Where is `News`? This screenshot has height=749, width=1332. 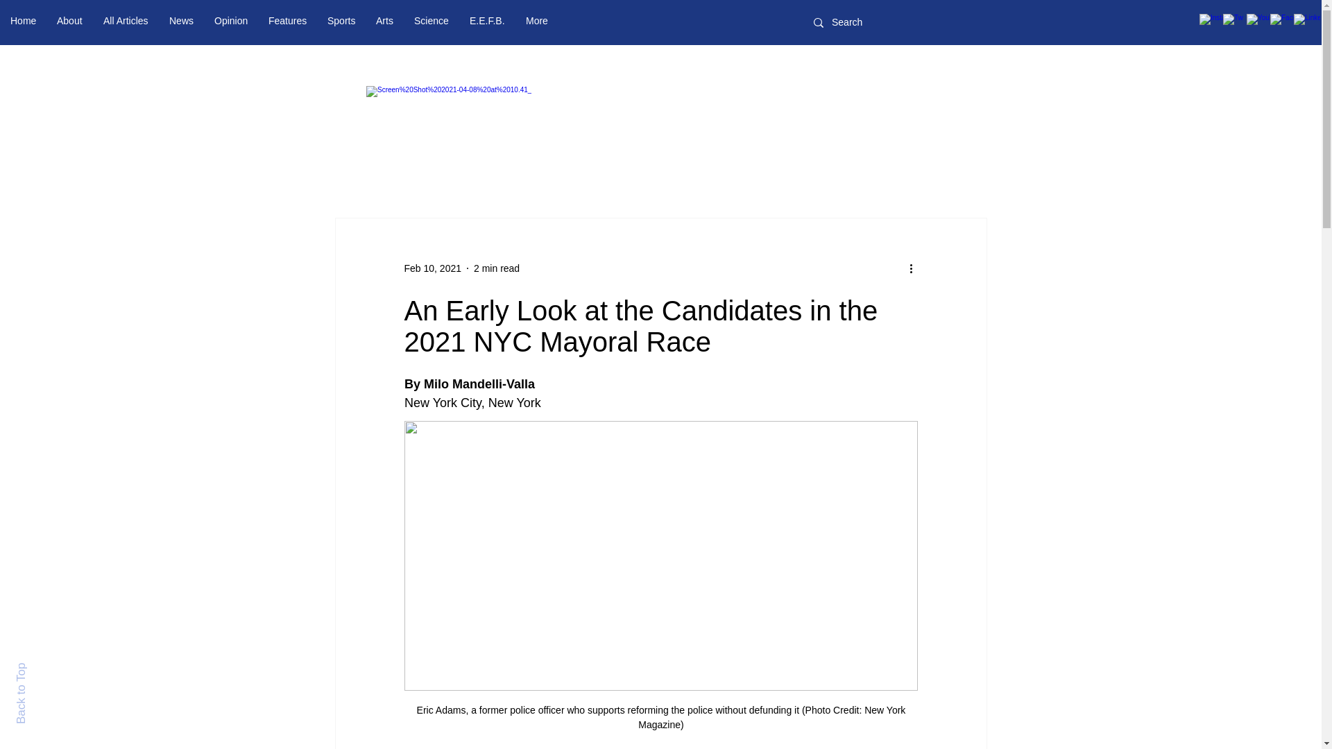
News is located at coordinates (180, 21).